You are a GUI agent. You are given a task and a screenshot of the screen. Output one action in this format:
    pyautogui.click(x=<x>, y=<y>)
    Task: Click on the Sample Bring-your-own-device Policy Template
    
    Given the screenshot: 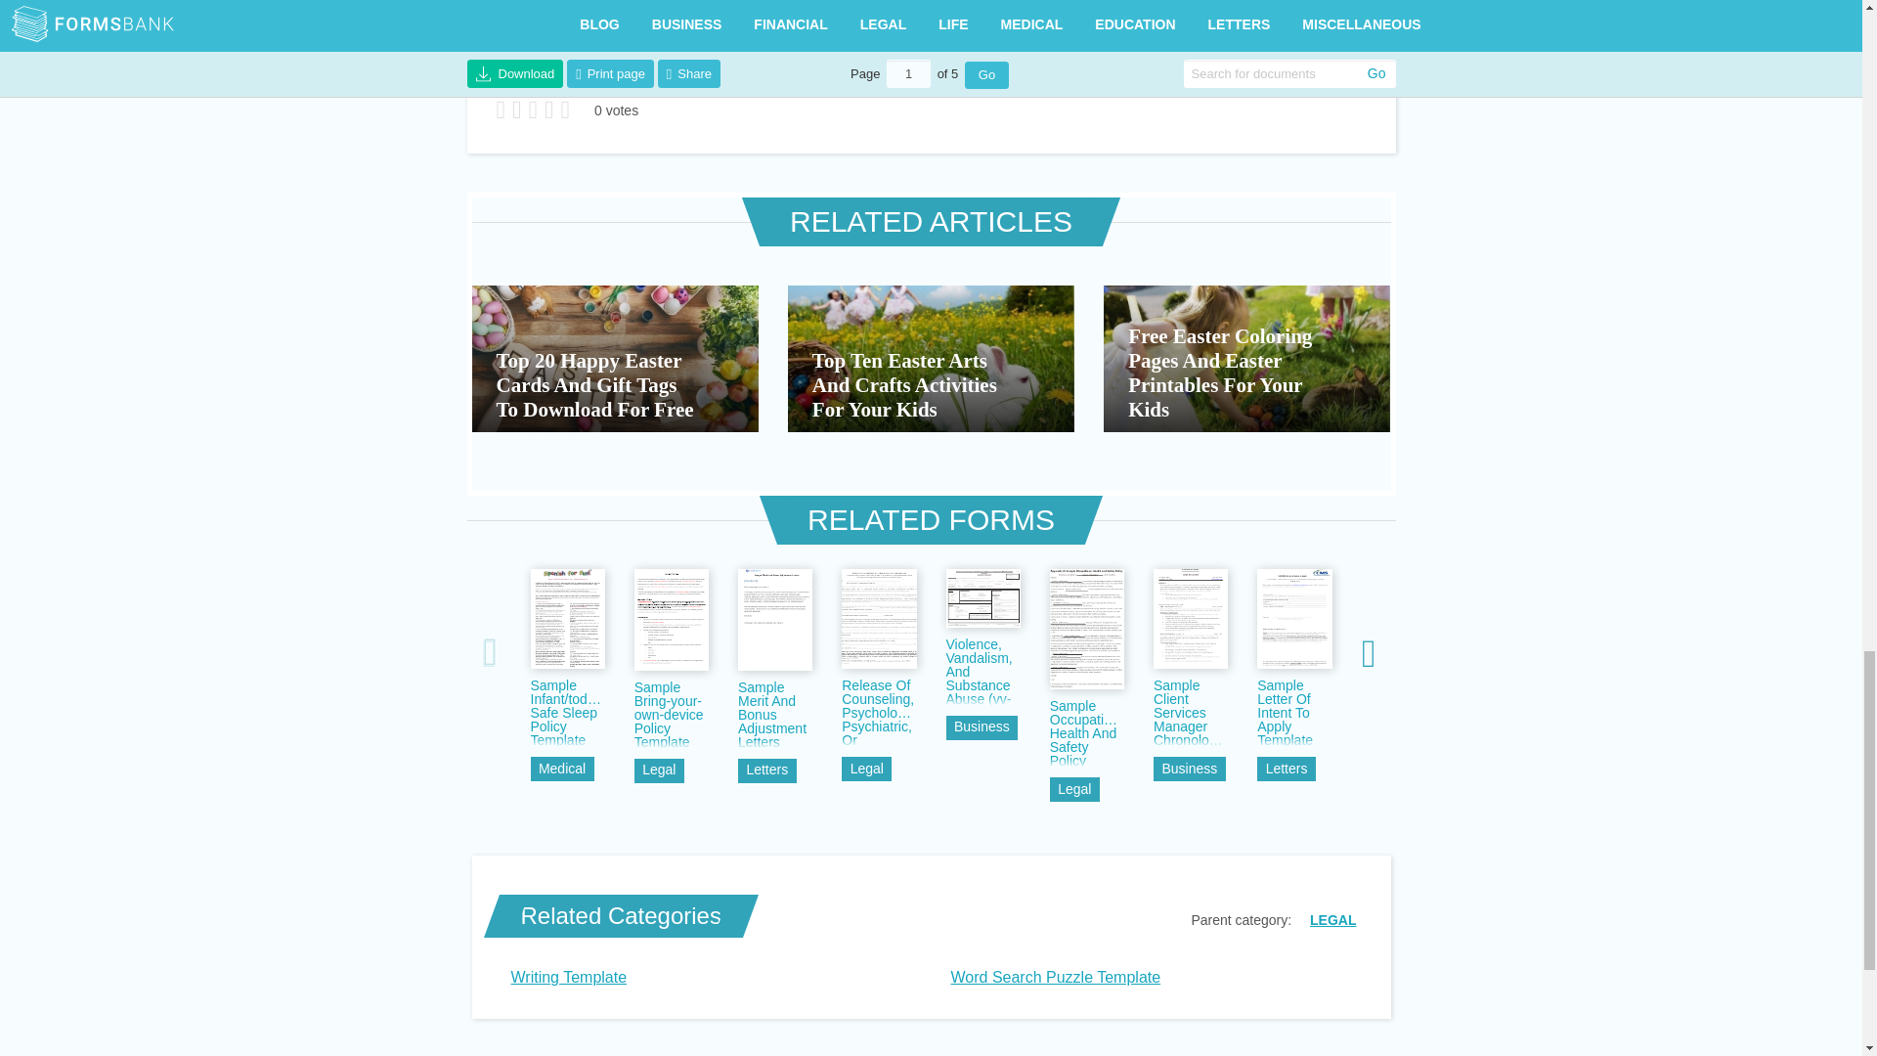 What is the action you would take?
    pyautogui.click(x=671, y=714)
    